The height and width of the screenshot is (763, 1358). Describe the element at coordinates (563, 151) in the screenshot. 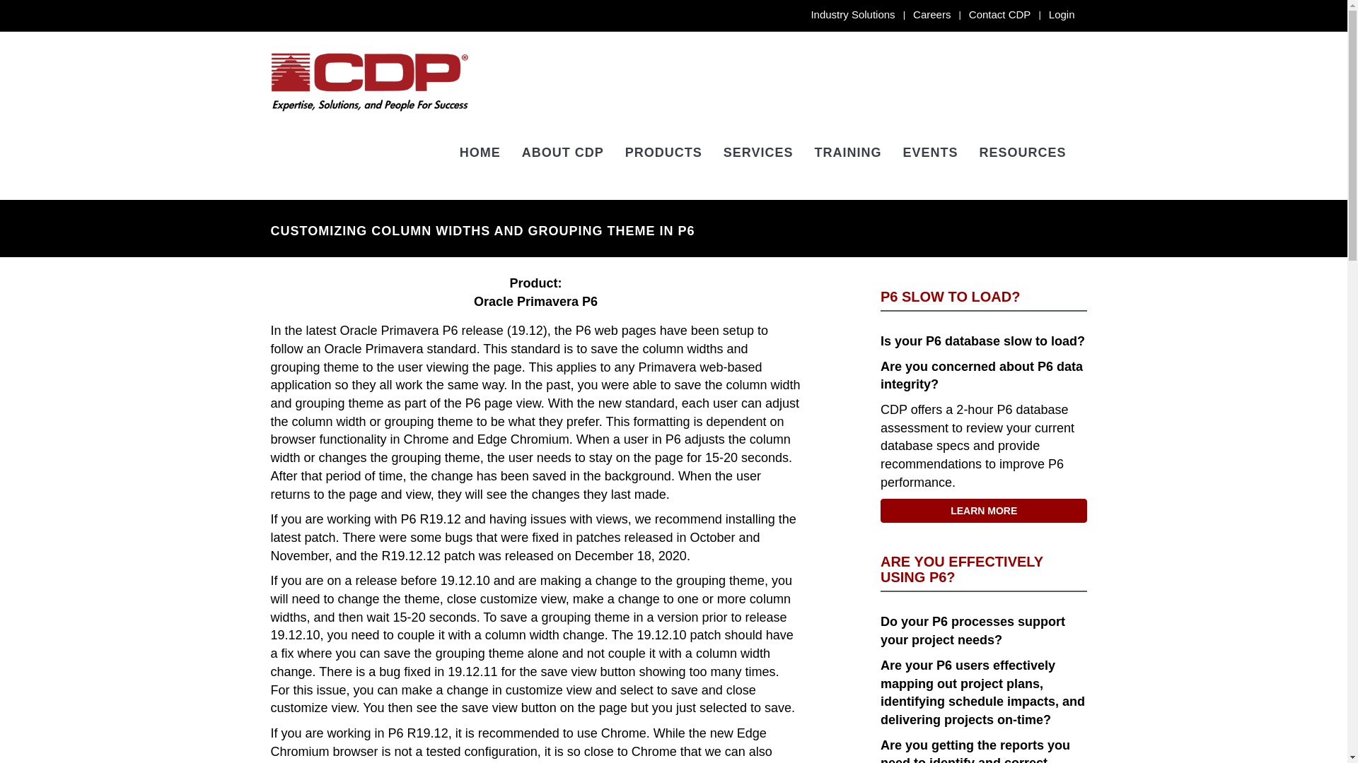

I see `About CDP` at that location.